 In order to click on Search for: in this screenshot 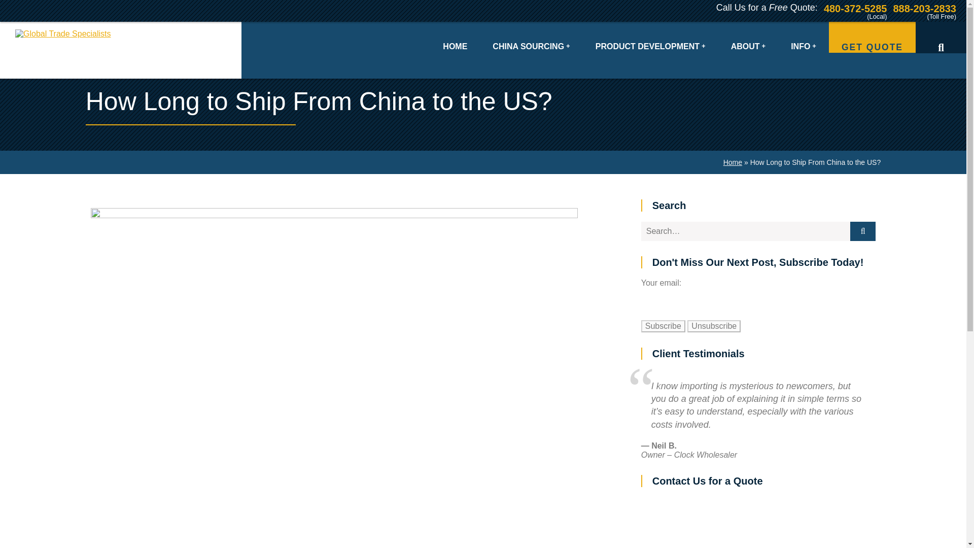, I will do `click(746, 231)`.